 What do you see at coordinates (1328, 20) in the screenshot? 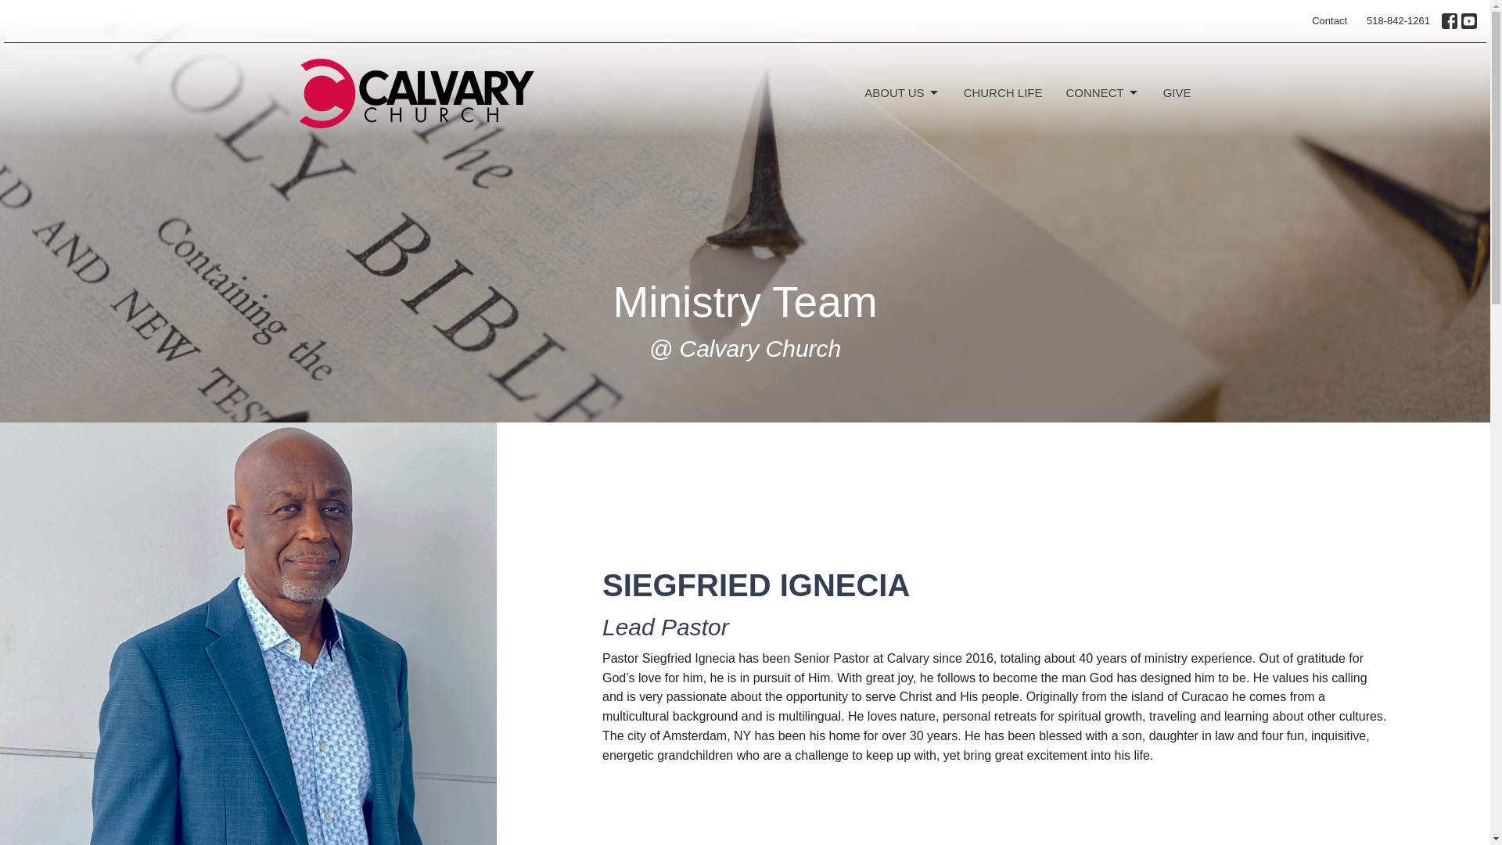
I see `Contact` at bounding box center [1328, 20].